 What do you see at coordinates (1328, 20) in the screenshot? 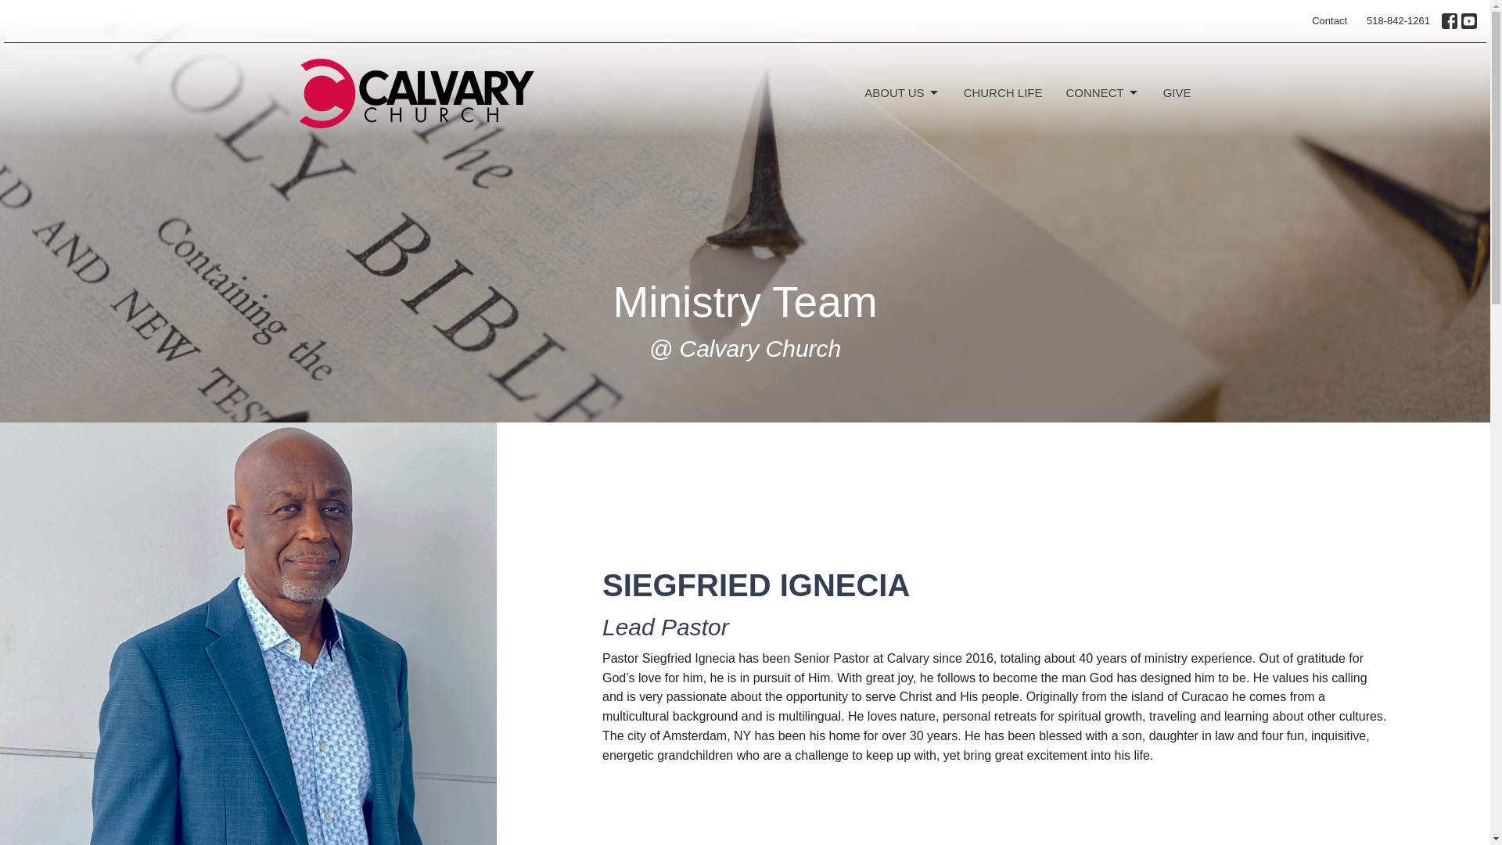
I see `Contact` at bounding box center [1328, 20].